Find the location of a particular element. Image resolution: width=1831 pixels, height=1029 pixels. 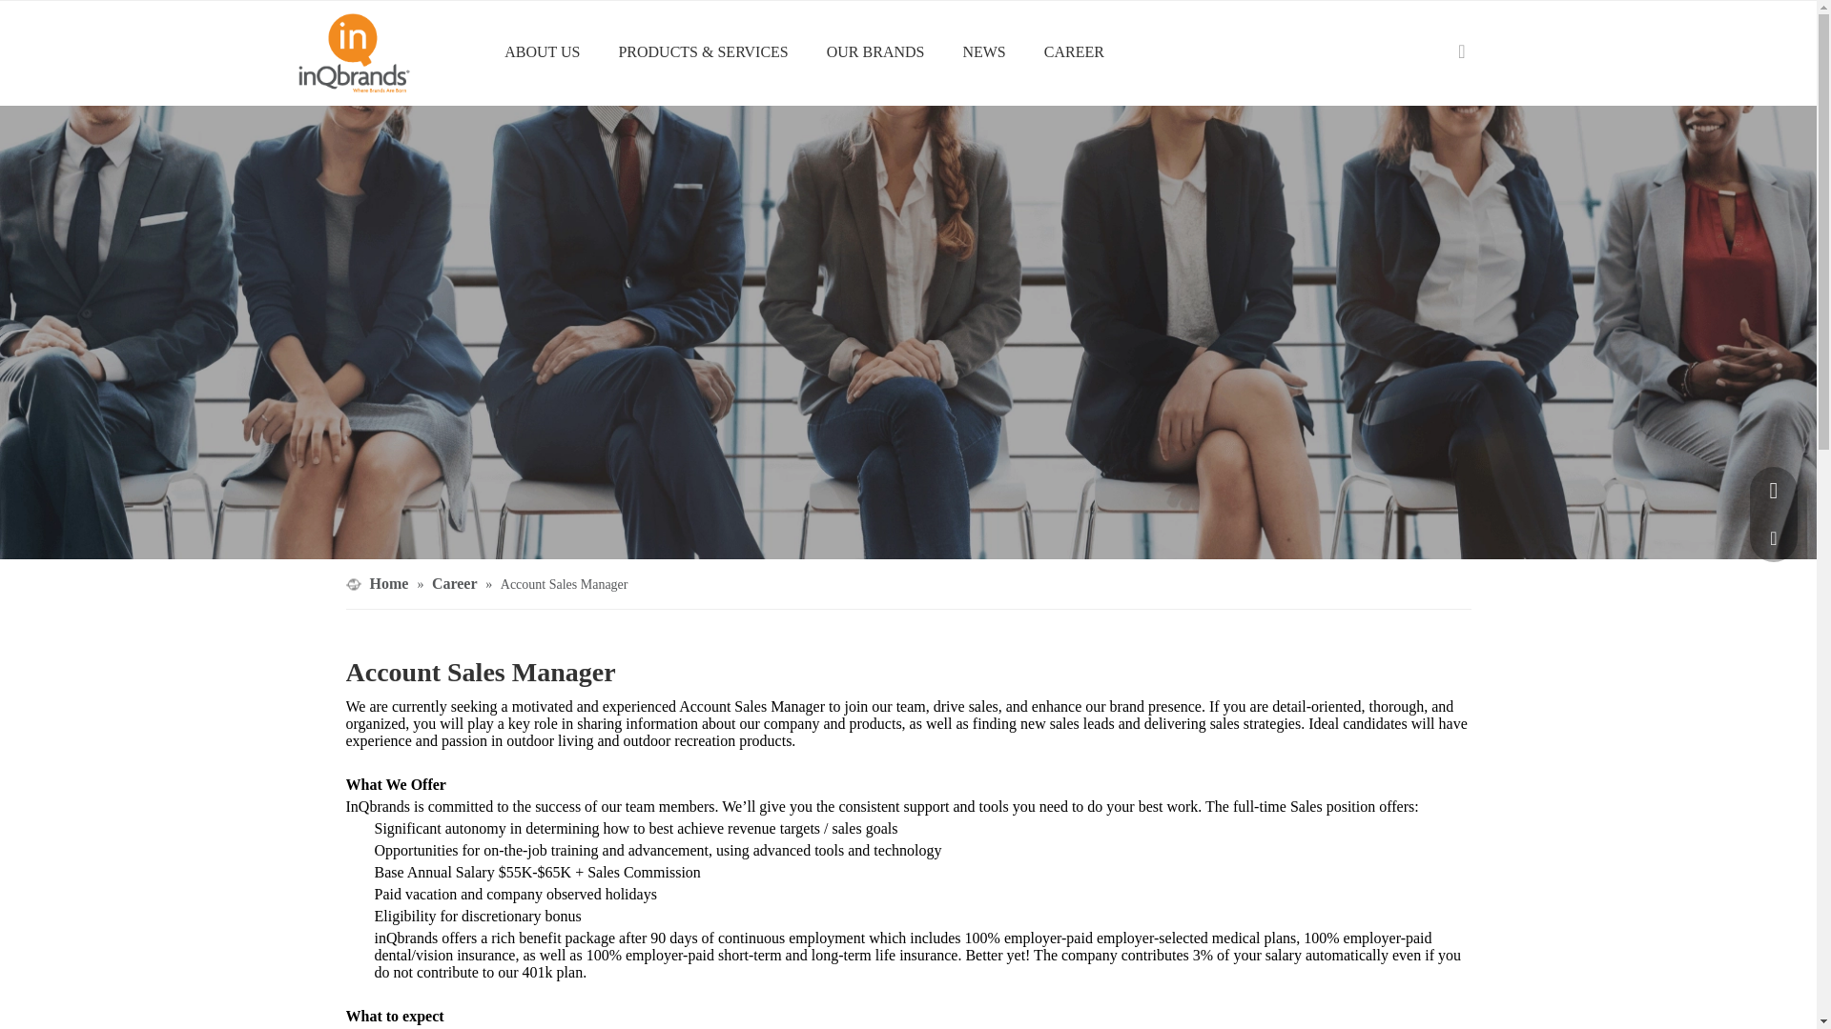

ABOUT US is located at coordinates (542, 51).